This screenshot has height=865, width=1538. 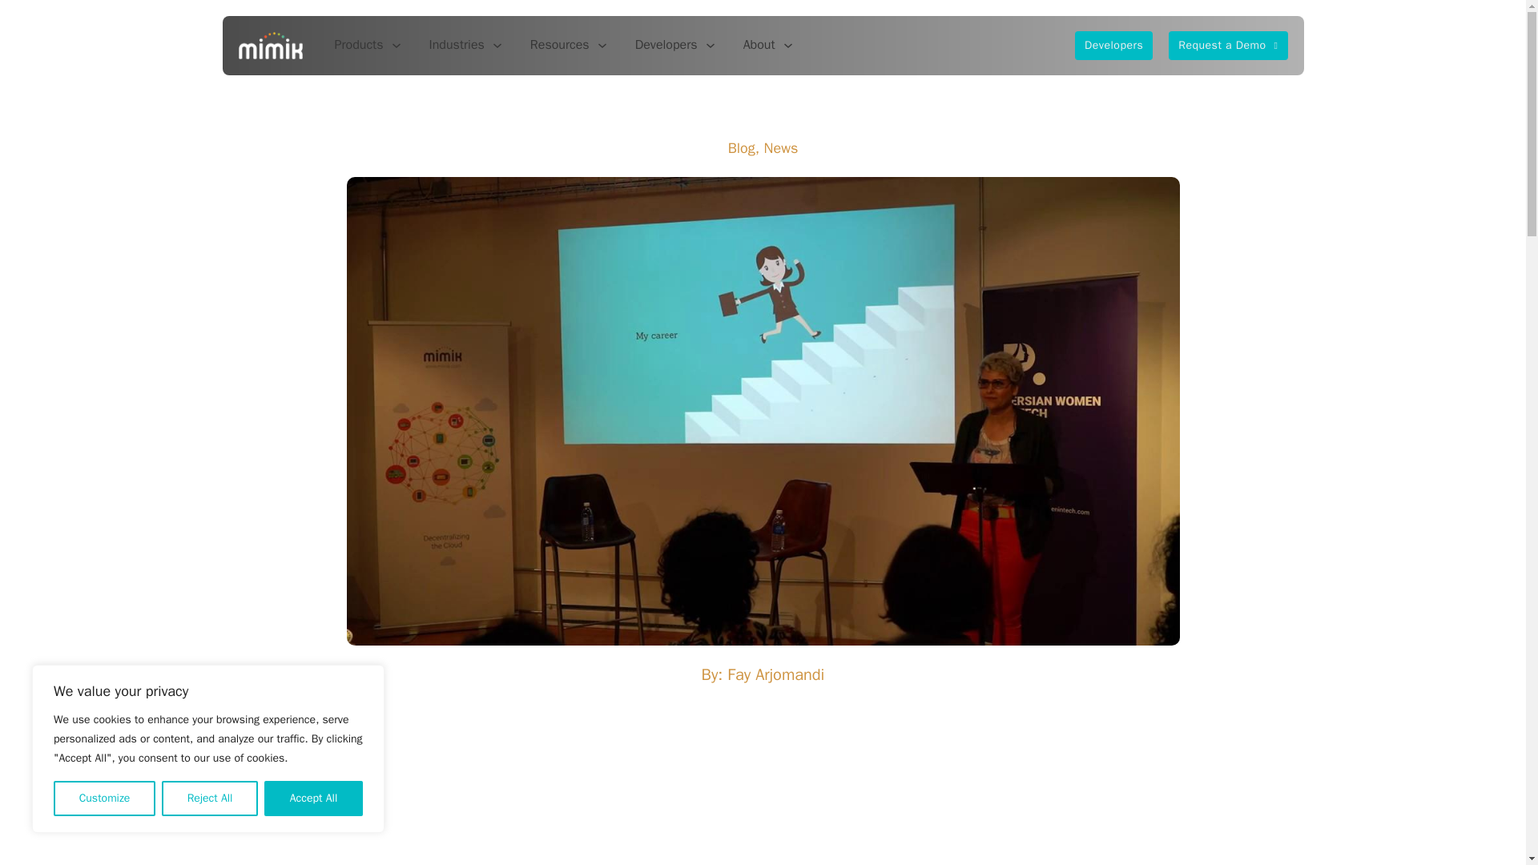 What do you see at coordinates (559, 45) in the screenshot?
I see `Resources` at bounding box center [559, 45].